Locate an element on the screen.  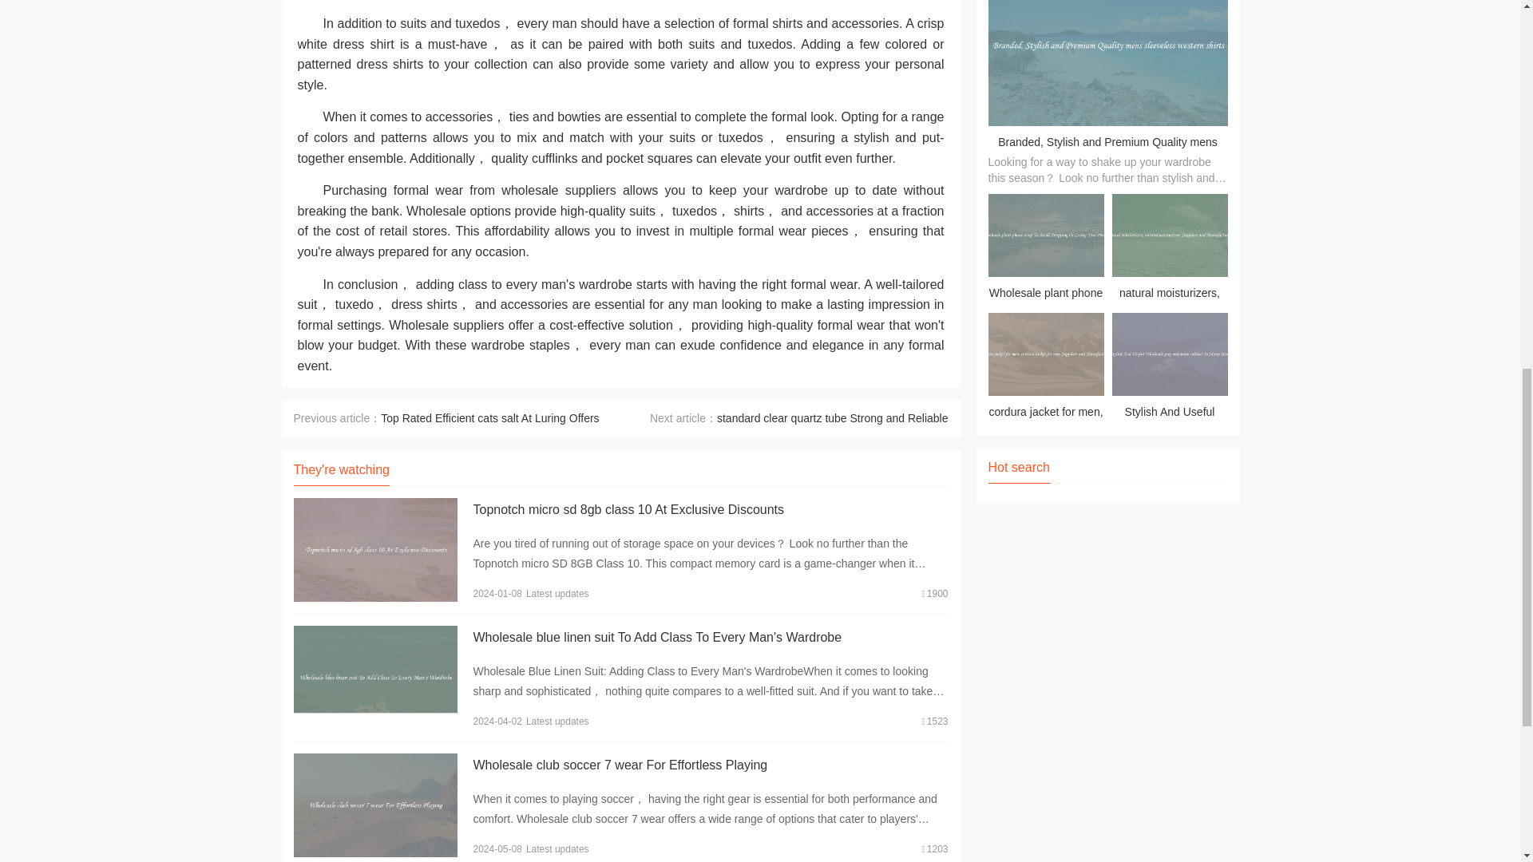
Topnotch micro sd 8gb class 10 At Exclusive Discounts is located at coordinates (628, 509).